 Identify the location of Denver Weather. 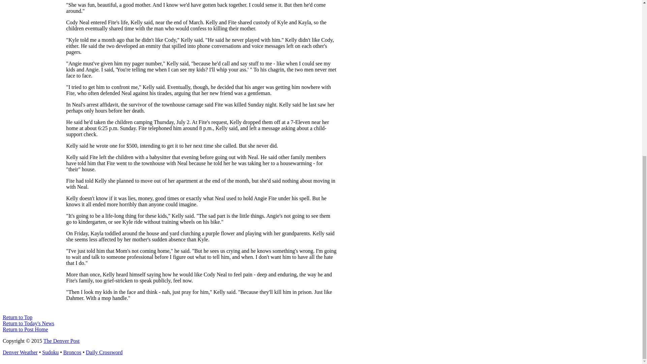
(20, 352).